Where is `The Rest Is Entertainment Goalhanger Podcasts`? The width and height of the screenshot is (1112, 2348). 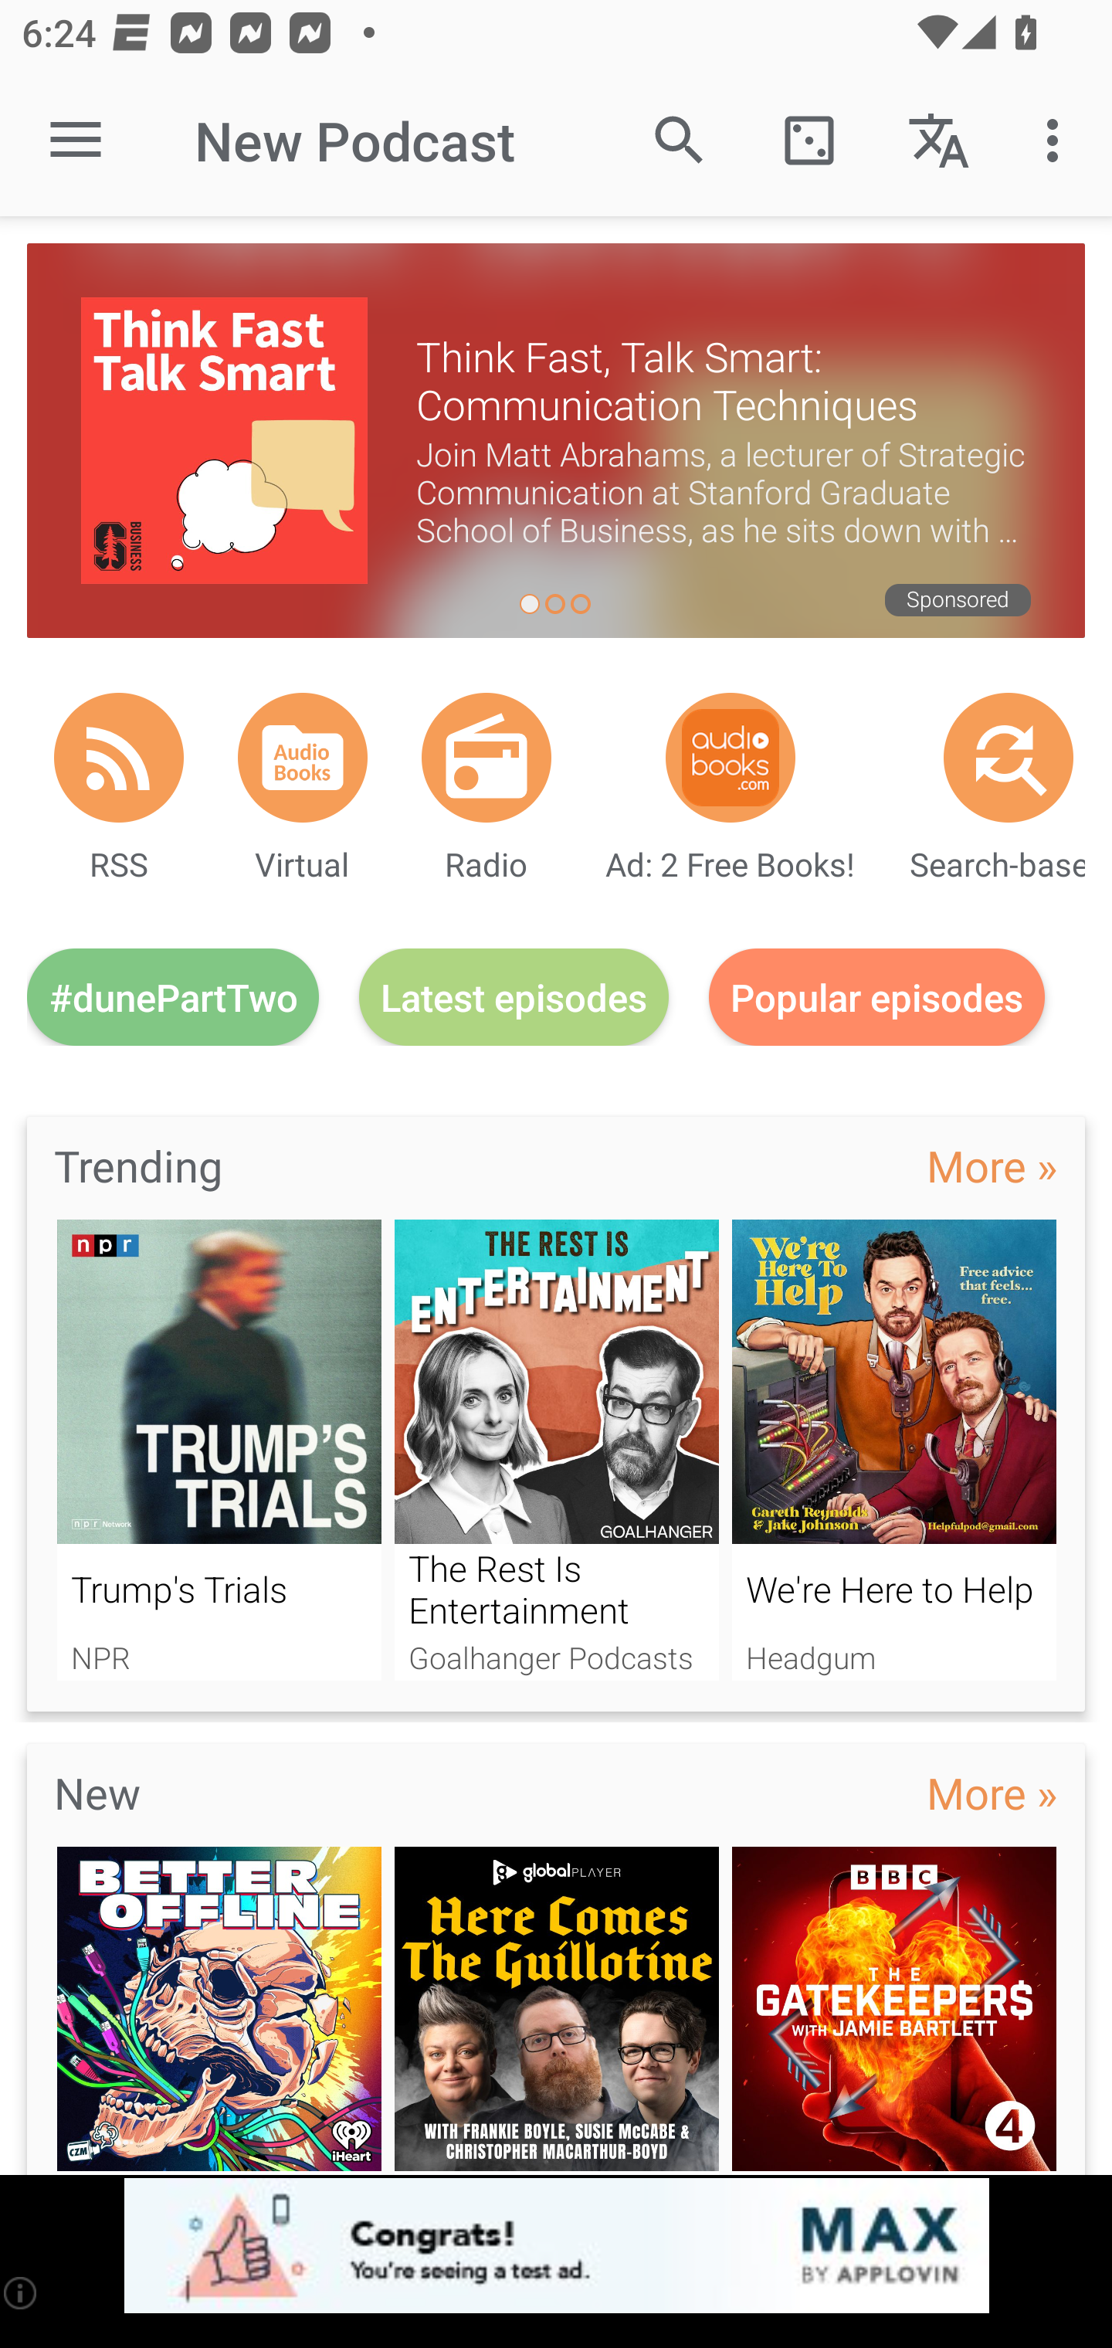
The Rest Is Entertainment Goalhanger Podcasts is located at coordinates (557, 1449).